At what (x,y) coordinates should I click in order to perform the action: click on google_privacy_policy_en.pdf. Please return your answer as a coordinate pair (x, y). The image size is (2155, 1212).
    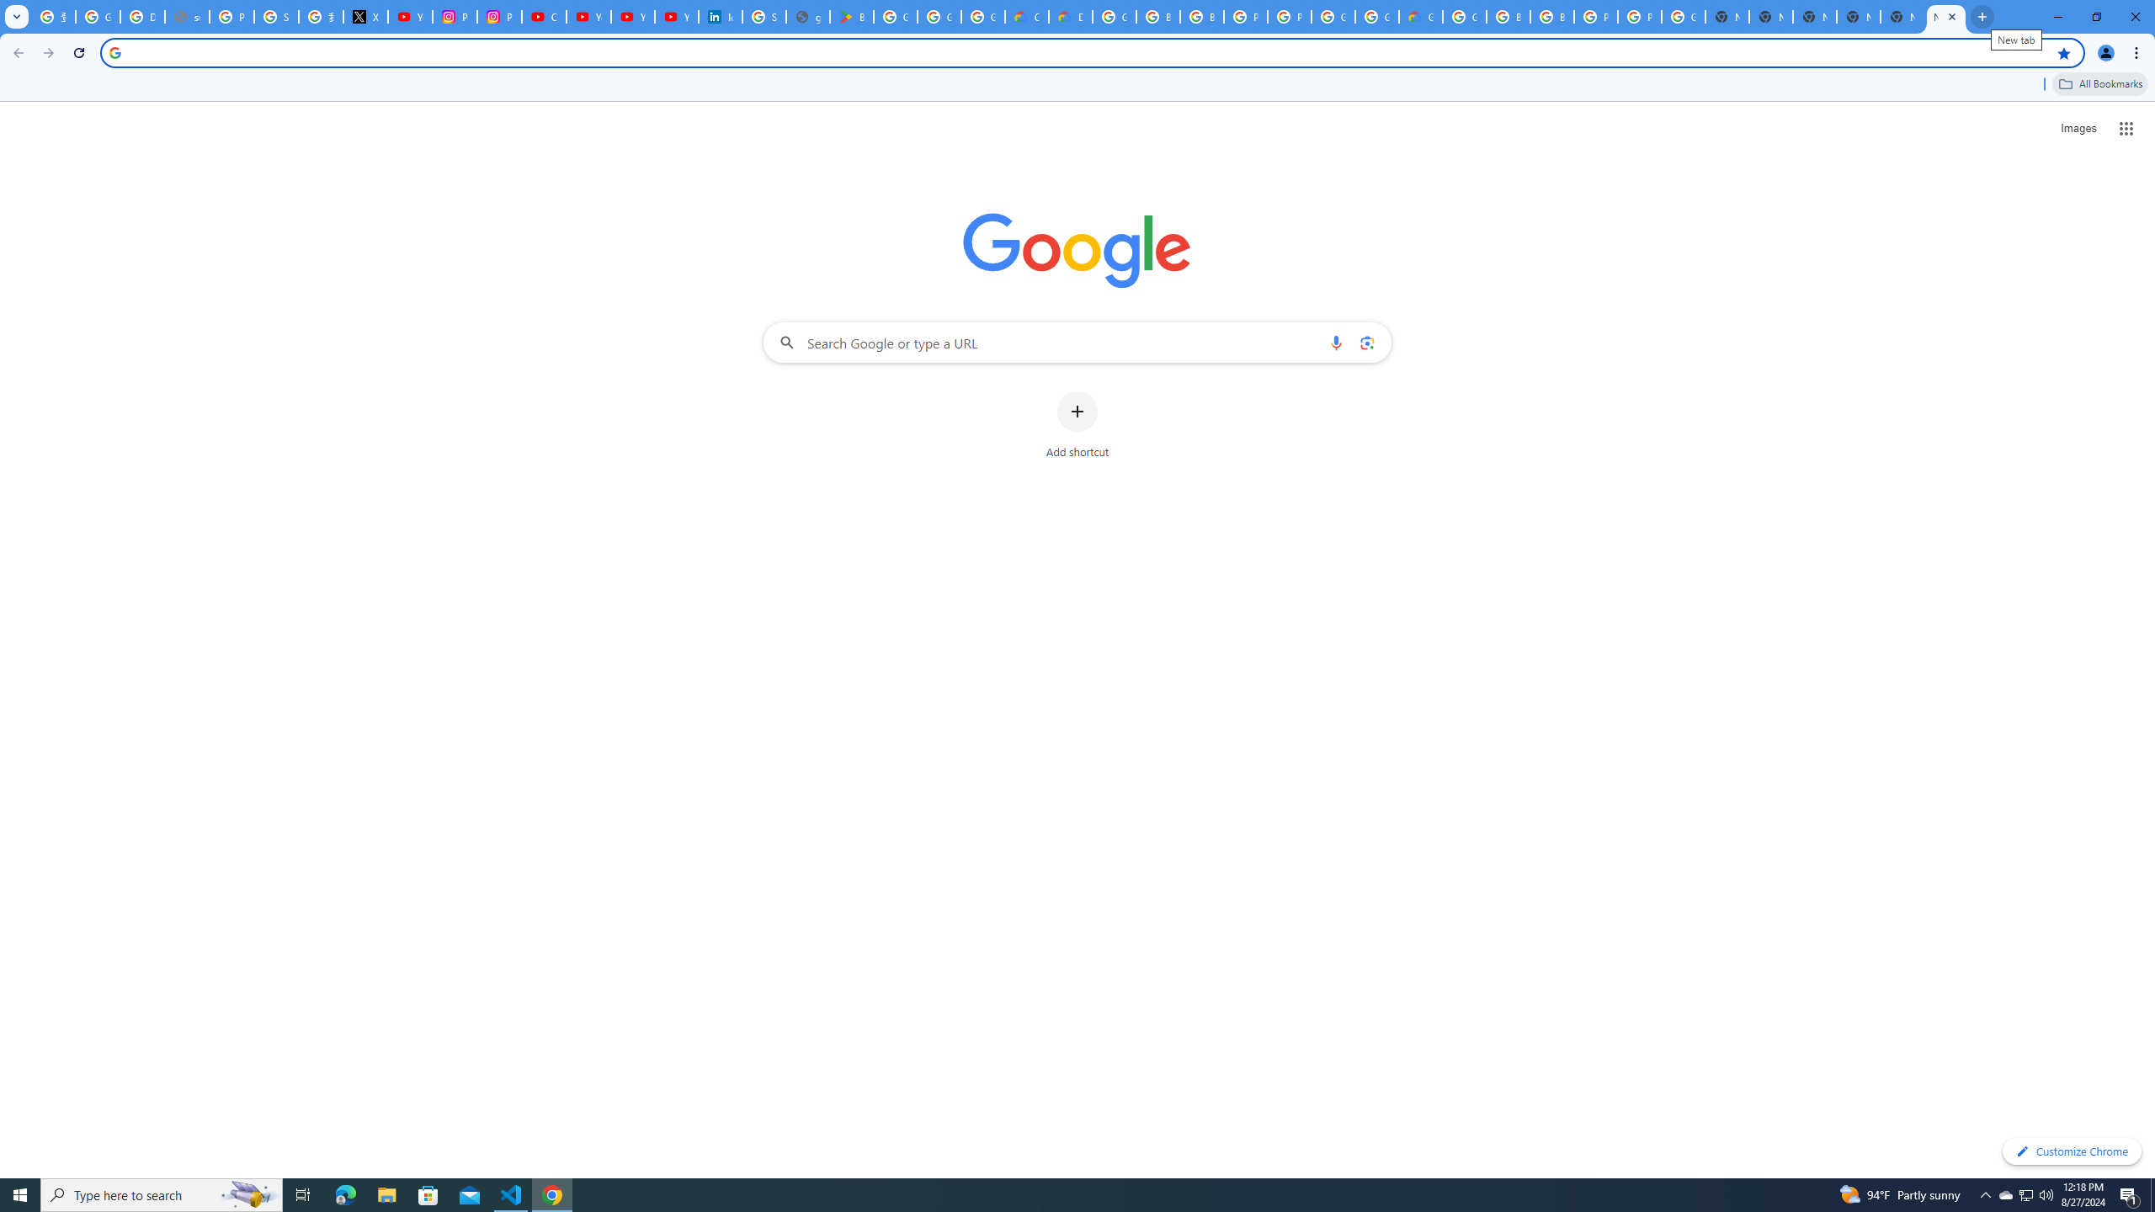
    Looking at the image, I should click on (808, 17).